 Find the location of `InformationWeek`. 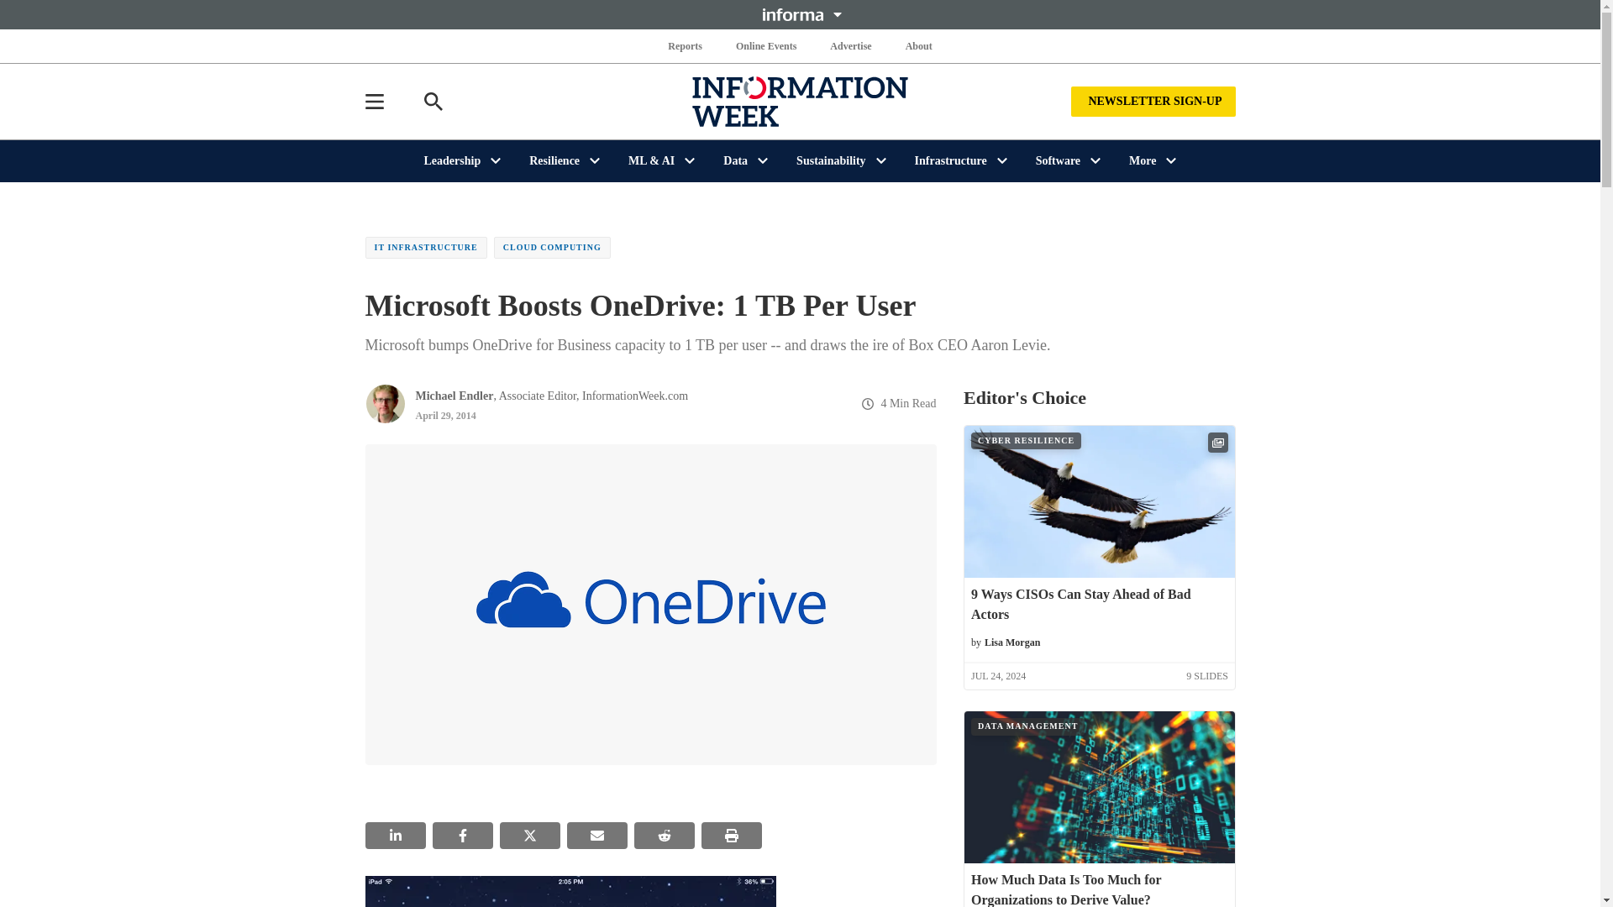

InformationWeek is located at coordinates (800, 101).